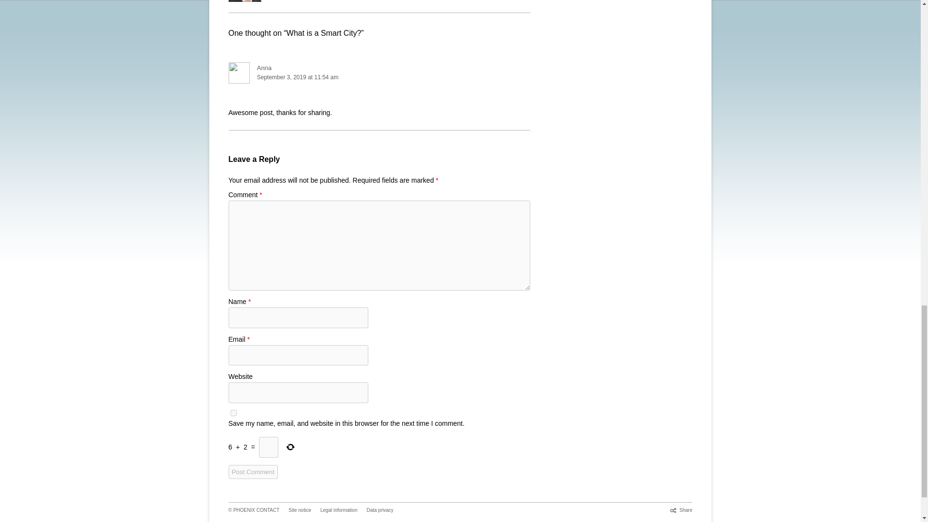 Image resolution: width=928 pixels, height=522 pixels. I want to click on Legal information, so click(338, 509).